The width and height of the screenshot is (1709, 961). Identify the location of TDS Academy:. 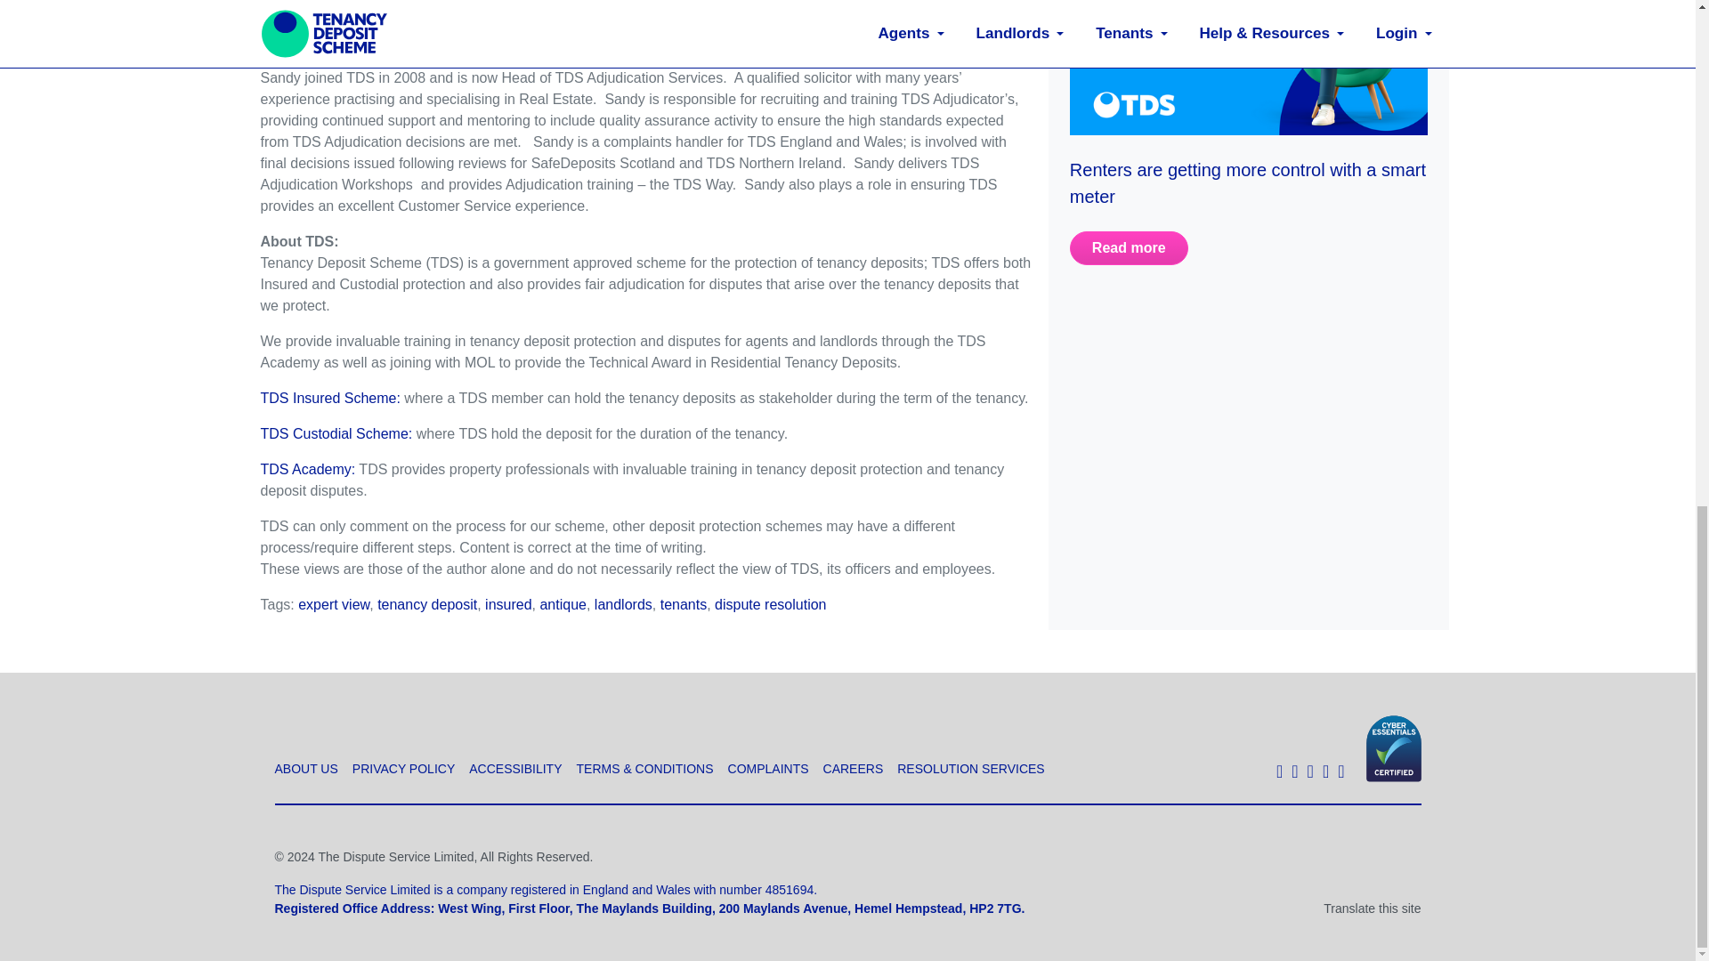
(307, 469).